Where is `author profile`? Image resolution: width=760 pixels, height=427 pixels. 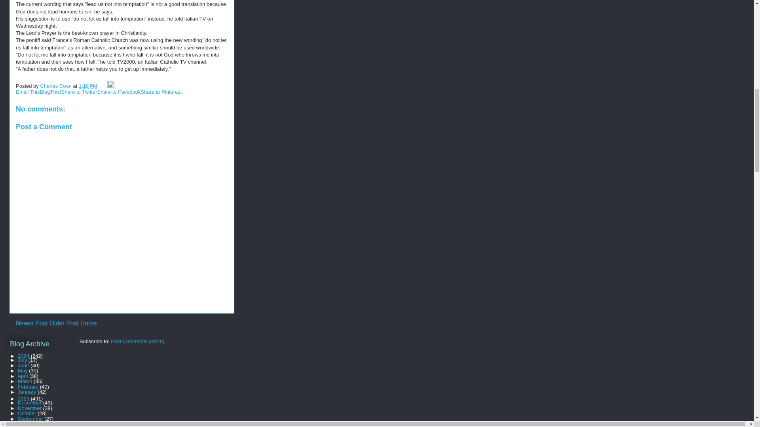
author profile is located at coordinates (56, 85).